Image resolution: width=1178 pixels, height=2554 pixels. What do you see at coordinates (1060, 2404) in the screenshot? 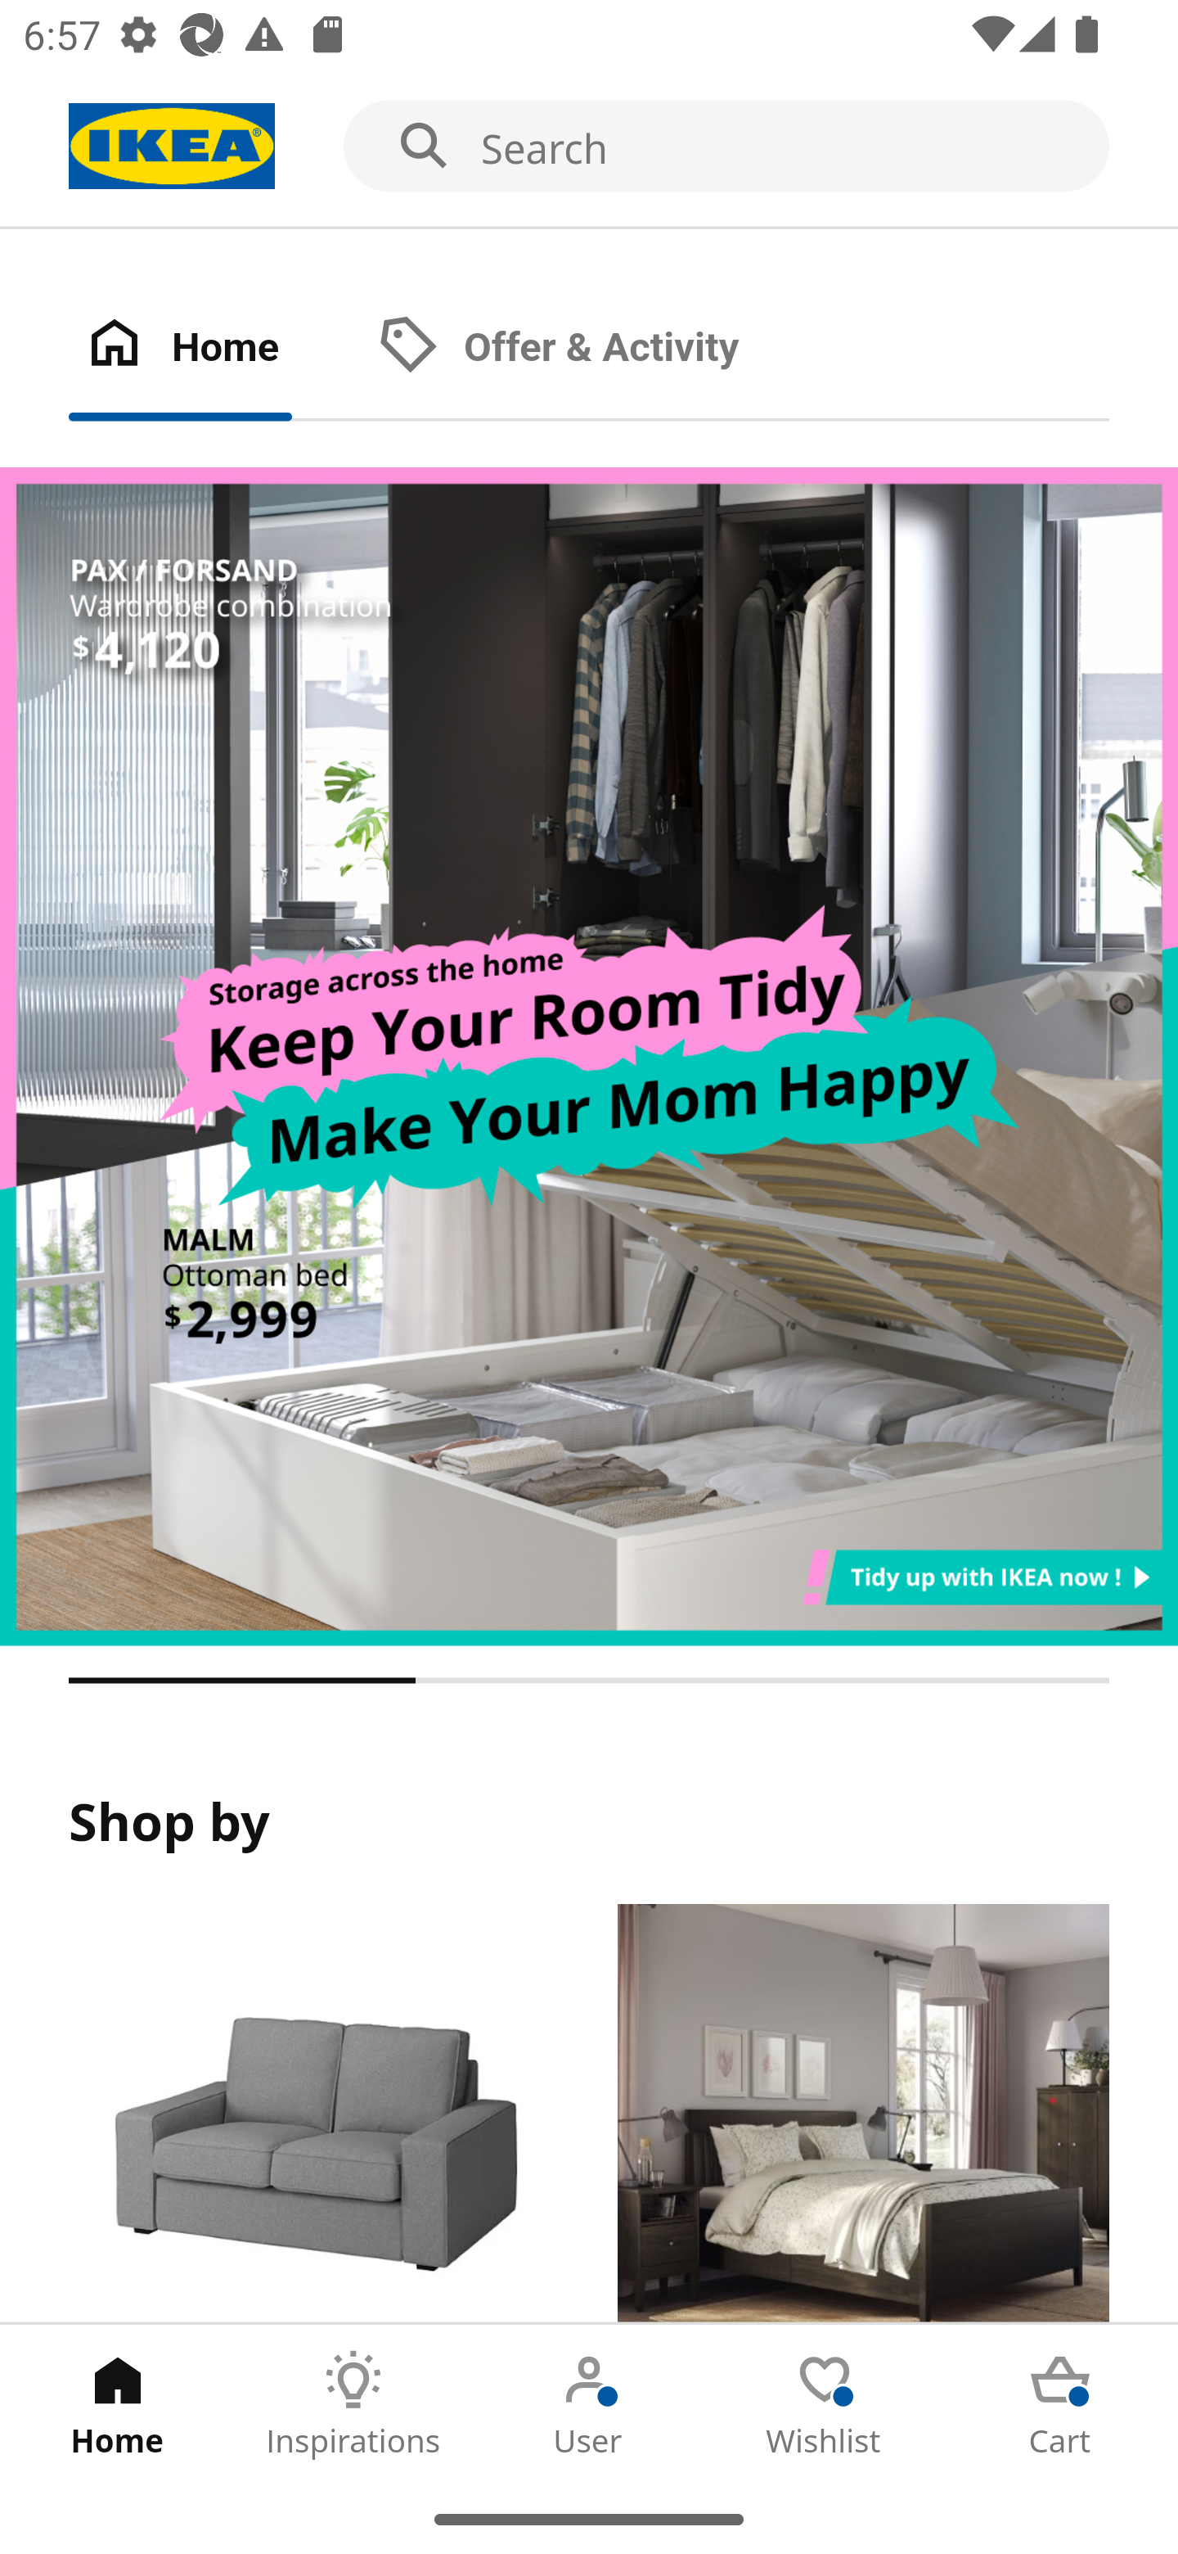
I see `Cart
Tab 5 of 5` at bounding box center [1060, 2404].